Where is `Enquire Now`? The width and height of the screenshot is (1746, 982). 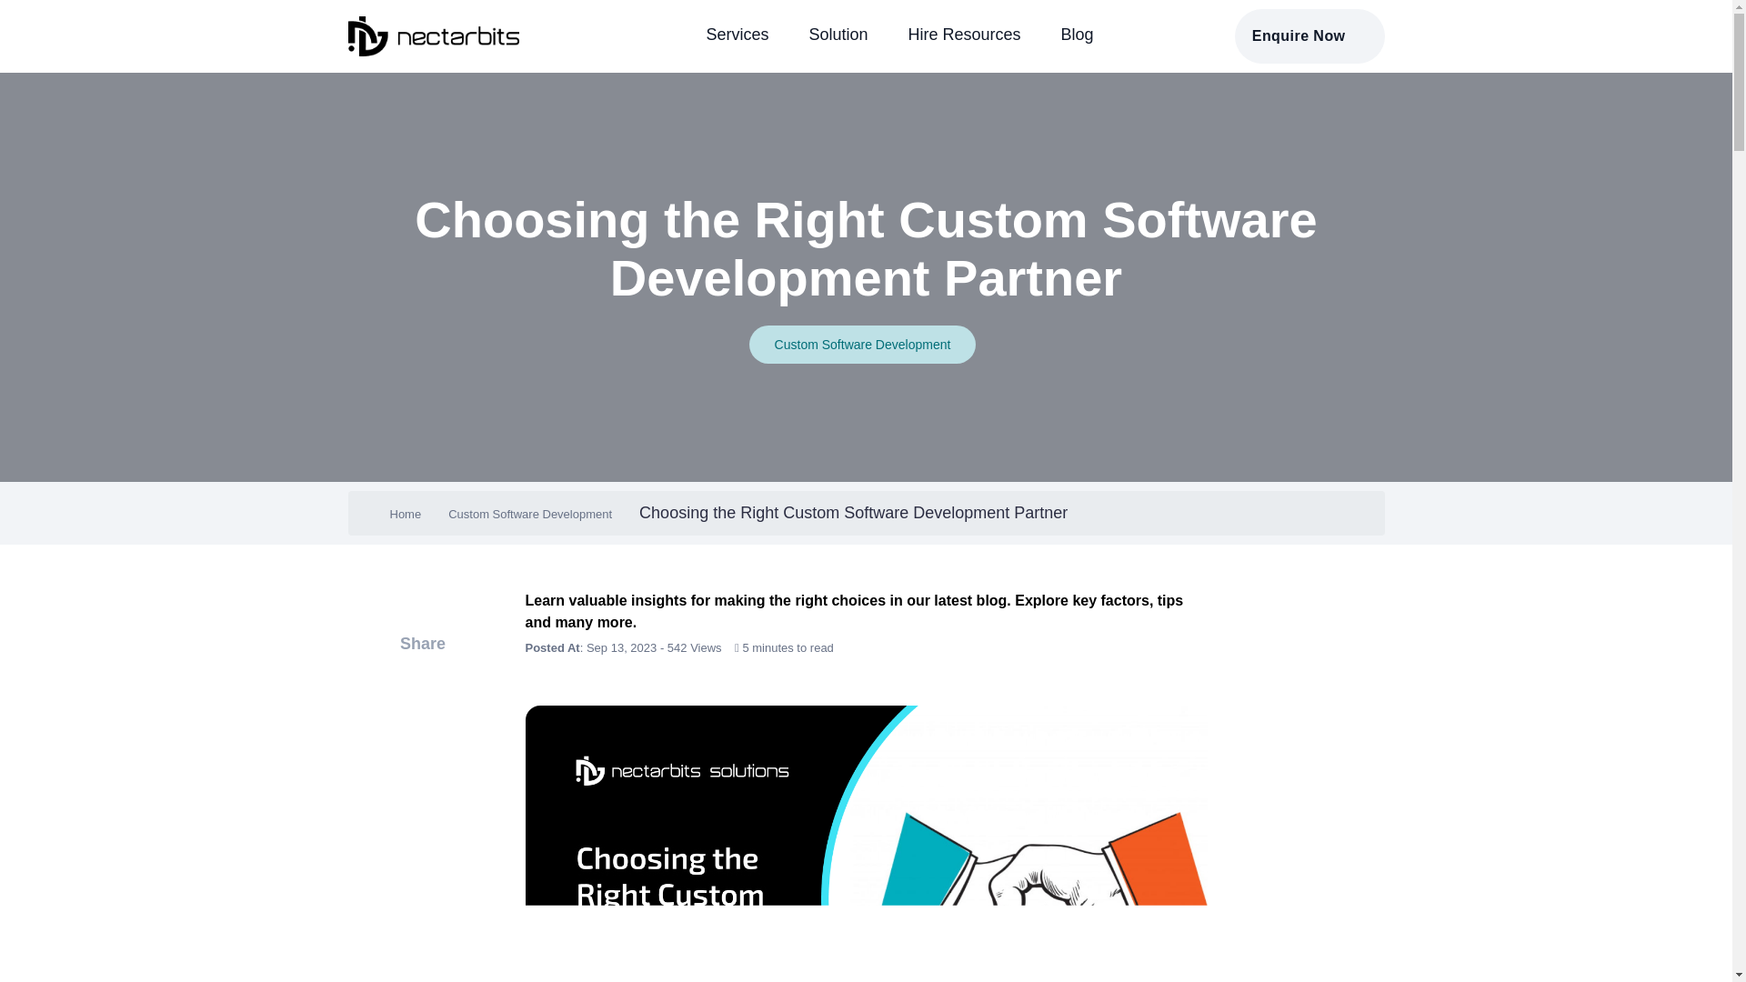 Enquire Now is located at coordinates (1309, 36).